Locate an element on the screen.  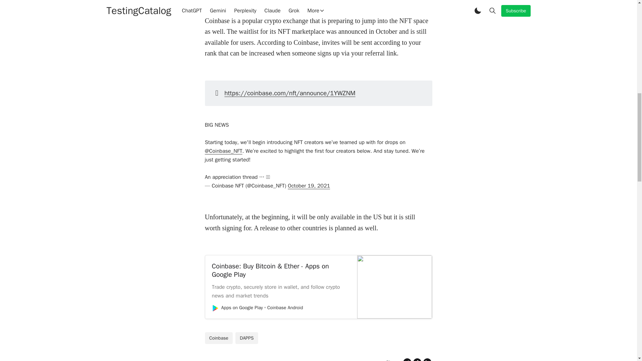
Share on Facebook is located at coordinates (417, 359).